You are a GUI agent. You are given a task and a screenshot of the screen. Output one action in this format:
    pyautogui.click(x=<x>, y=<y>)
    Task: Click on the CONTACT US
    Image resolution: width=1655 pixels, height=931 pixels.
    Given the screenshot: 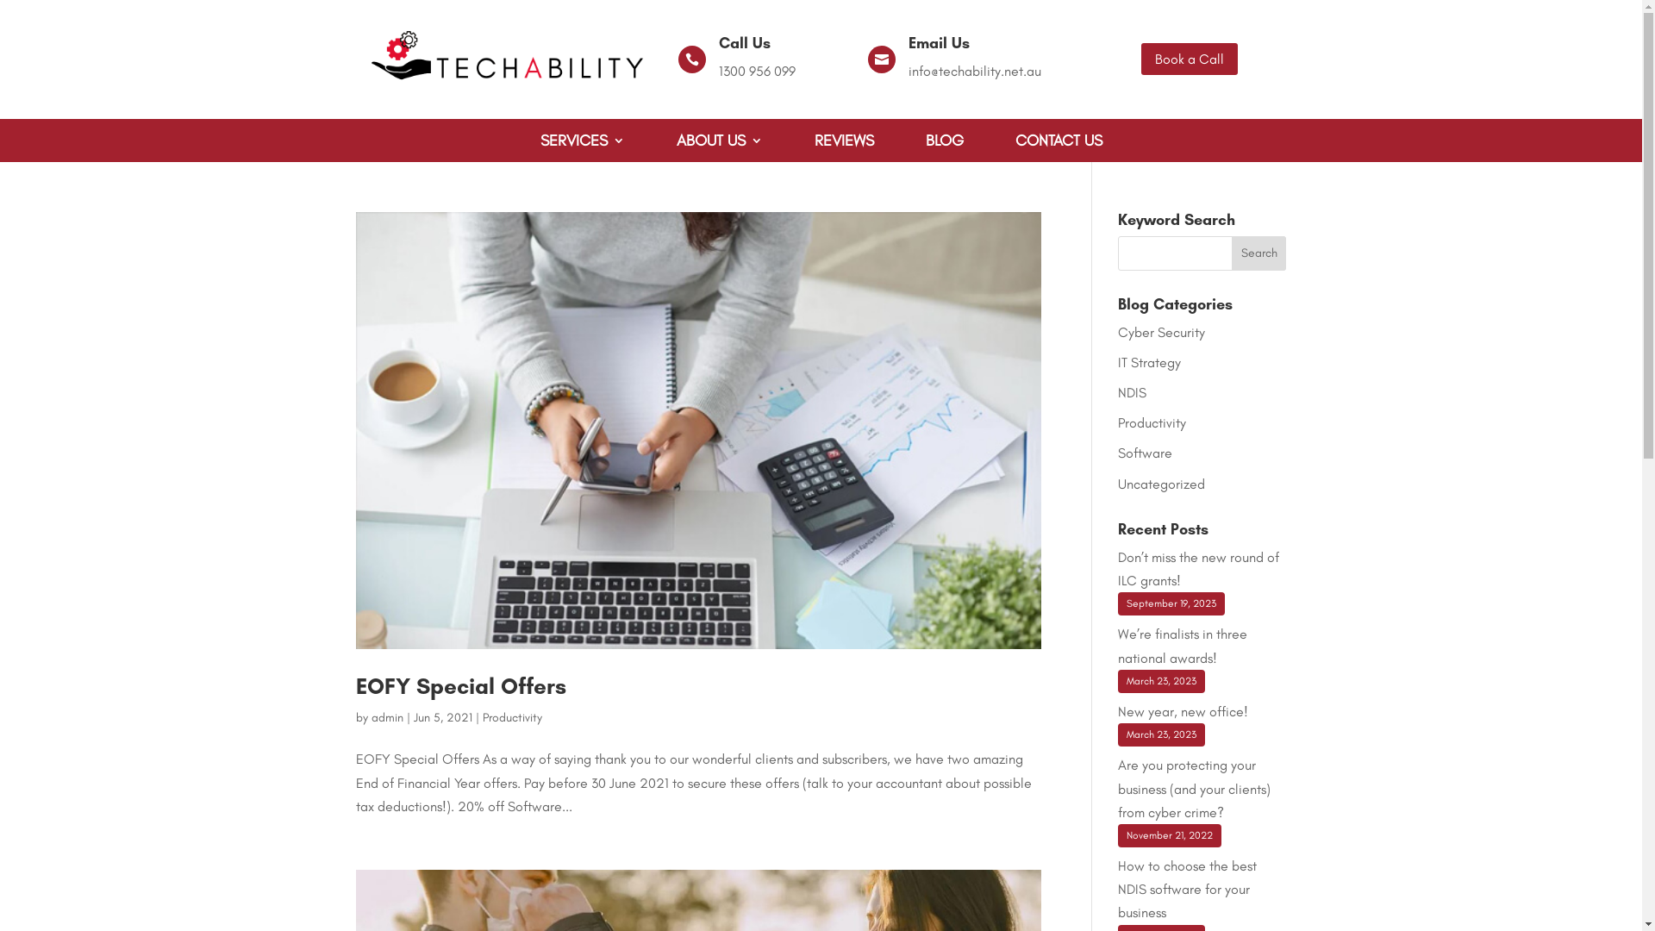 What is the action you would take?
    pyautogui.click(x=1059, y=143)
    